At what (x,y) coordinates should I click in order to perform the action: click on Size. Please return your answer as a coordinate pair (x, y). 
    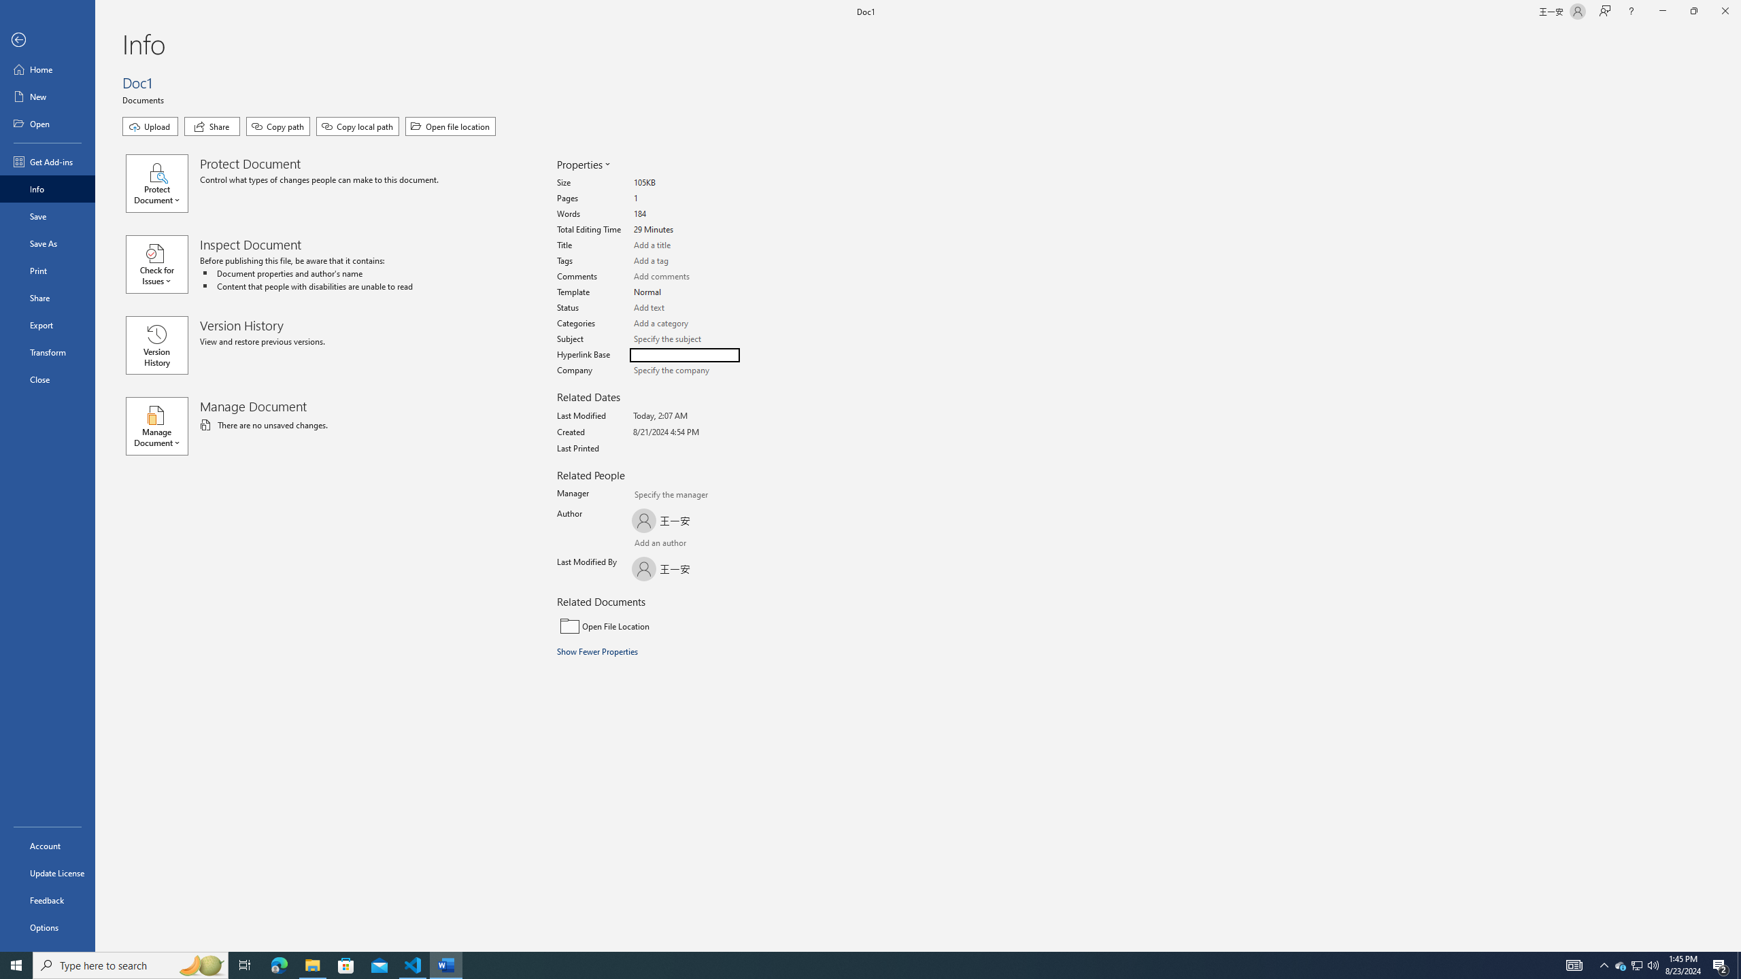
    Looking at the image, I should click on (685, 184).